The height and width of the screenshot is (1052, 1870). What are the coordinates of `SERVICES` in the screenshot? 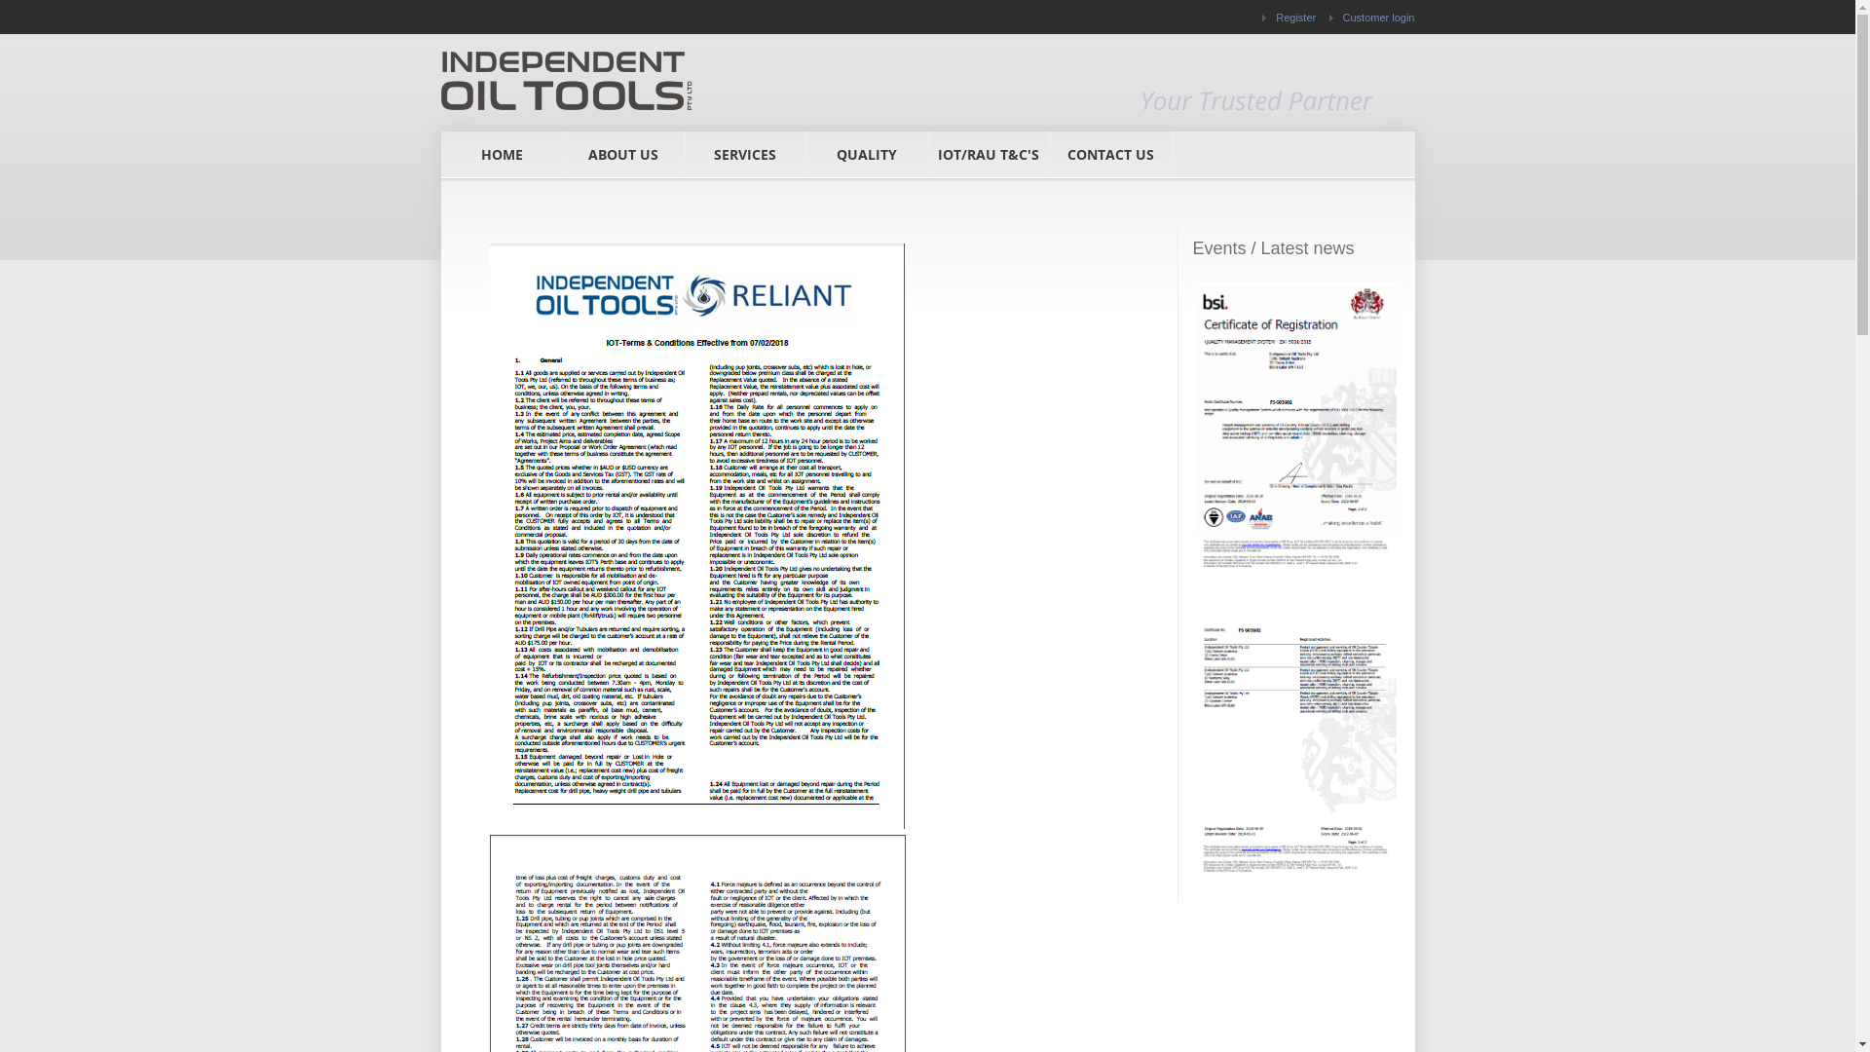 It's located at (744, 155).